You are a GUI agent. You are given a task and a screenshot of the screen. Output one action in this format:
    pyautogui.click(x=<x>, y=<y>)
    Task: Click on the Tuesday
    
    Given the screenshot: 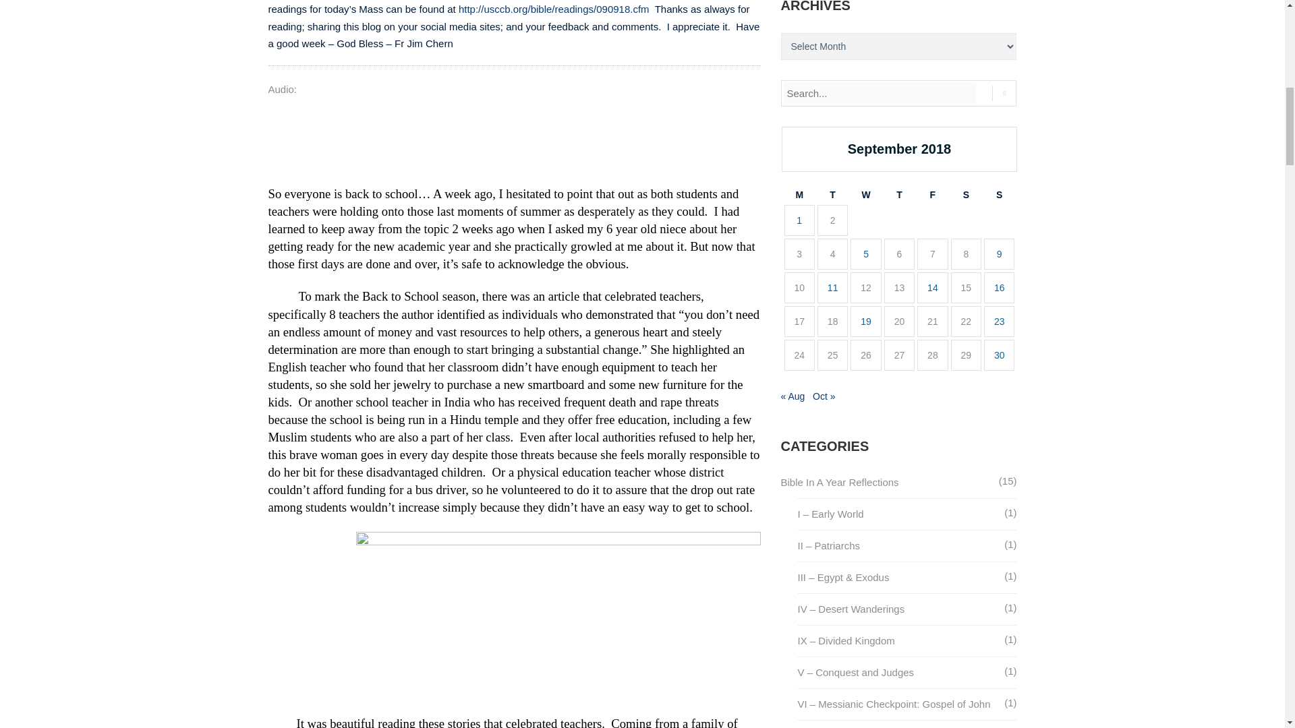 What is the action you would take?
    pyautogui.click(x=832, y=195)
    